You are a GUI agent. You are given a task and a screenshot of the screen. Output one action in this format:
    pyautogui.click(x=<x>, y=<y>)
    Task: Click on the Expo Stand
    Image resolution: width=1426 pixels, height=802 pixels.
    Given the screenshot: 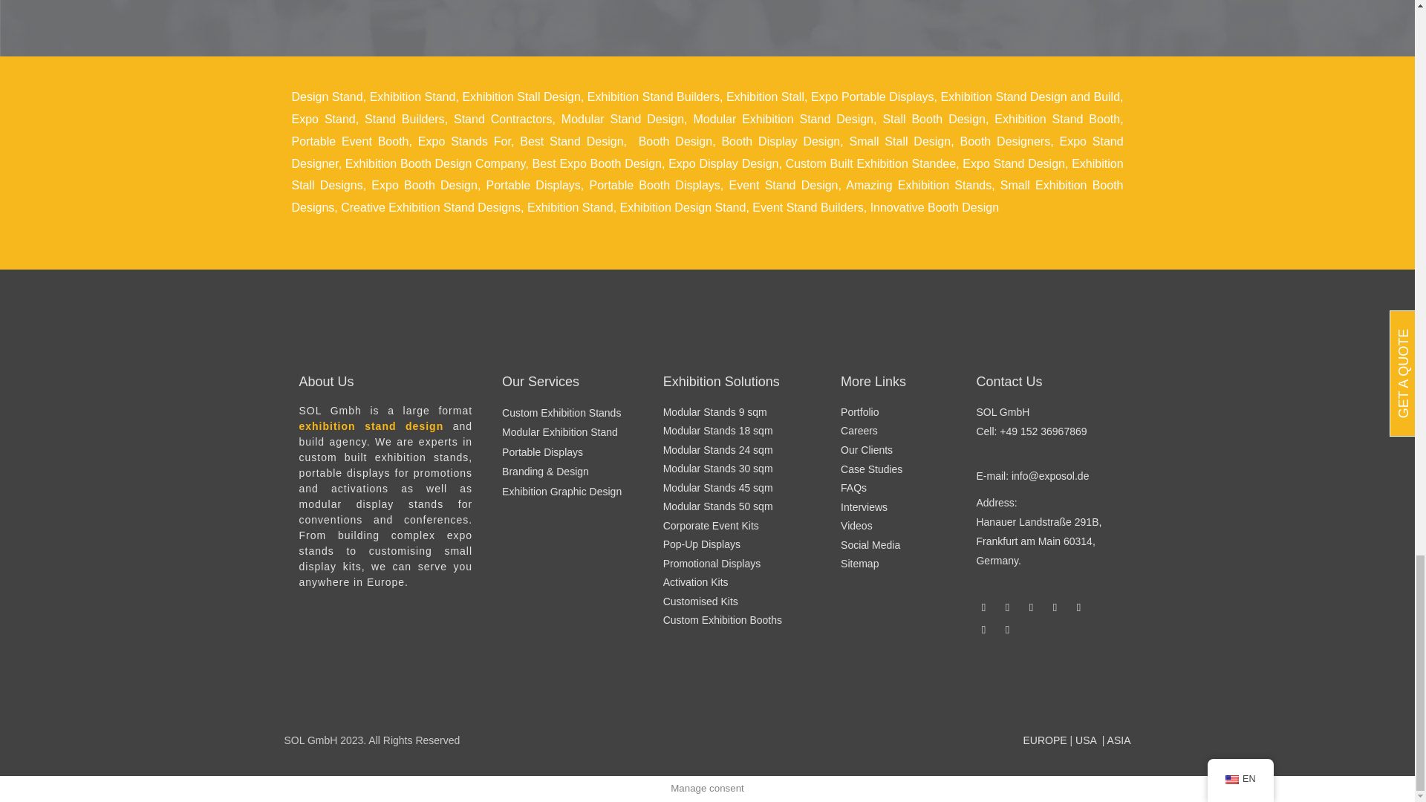 What is the action you would take?
    pyautogui.click(x=322, y=119)
    